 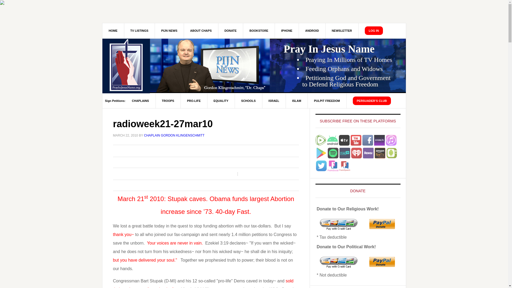 I want to click on PRO-LIFE, so click(x=194, y=101).